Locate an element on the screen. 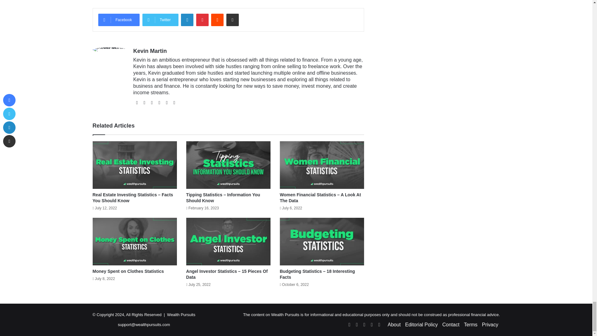  Reddit is located at coordinates (217, 20).